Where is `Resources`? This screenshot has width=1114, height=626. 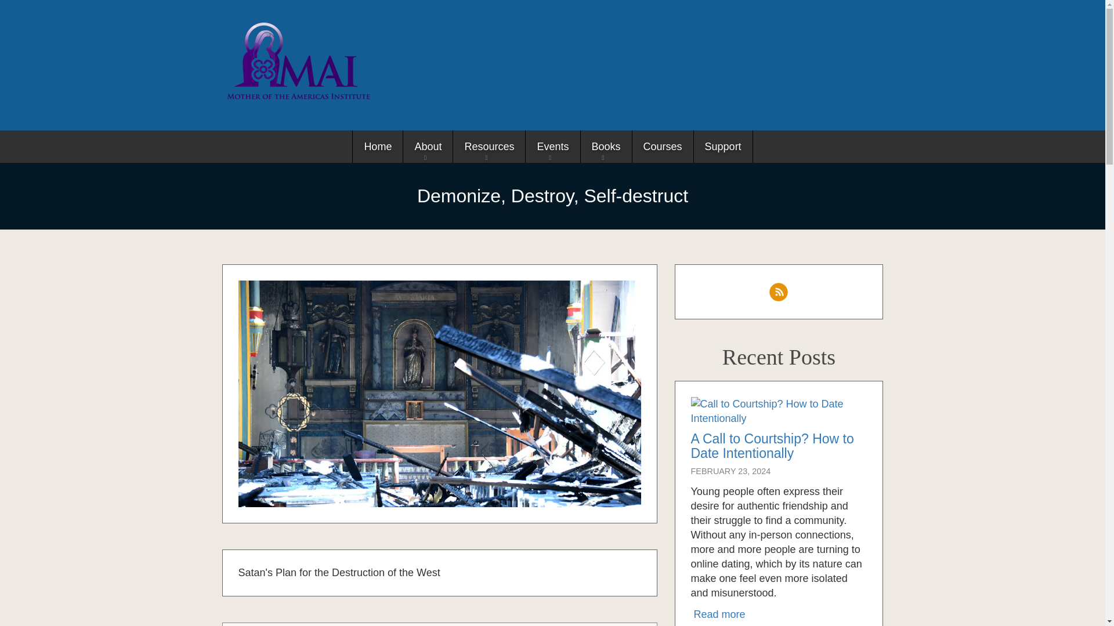 Resources is located at coordinates (489, 146).